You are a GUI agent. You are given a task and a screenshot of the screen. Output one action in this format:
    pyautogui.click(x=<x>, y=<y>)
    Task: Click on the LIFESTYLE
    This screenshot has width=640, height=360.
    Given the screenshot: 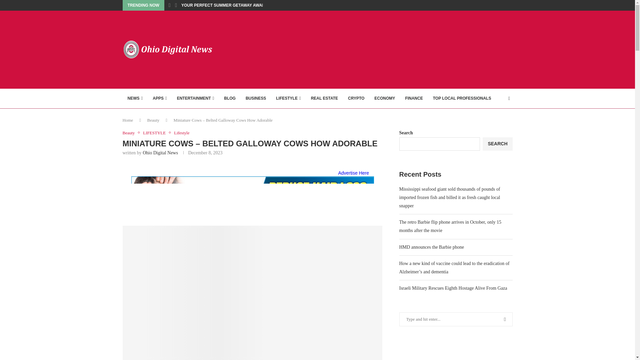 What is the action you would take?
    pyautogui.click(x=288, y=99)
    